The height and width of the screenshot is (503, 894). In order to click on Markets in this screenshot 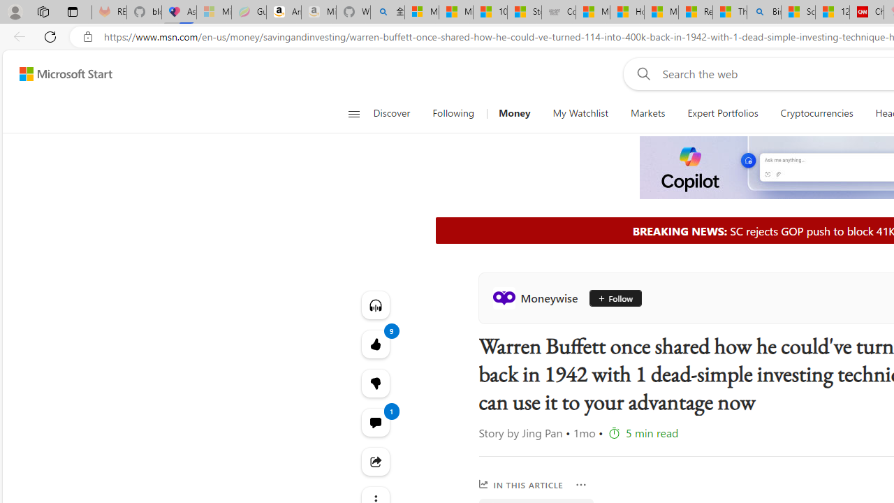, I will do `click(648, 113)`.